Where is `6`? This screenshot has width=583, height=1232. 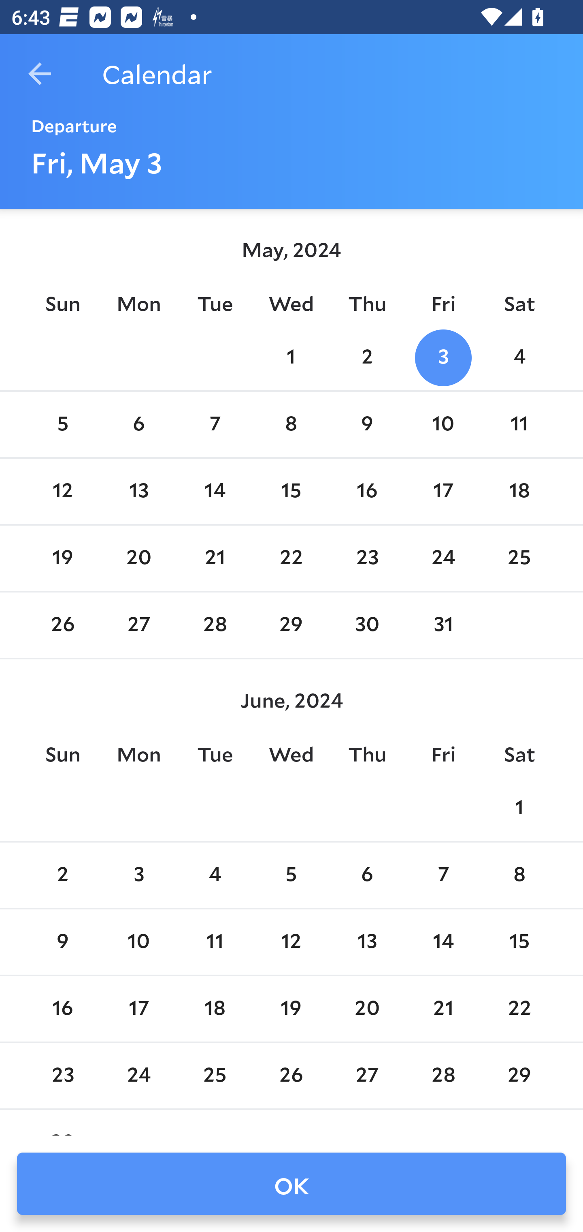 6 is located at coordinates (367, 876).